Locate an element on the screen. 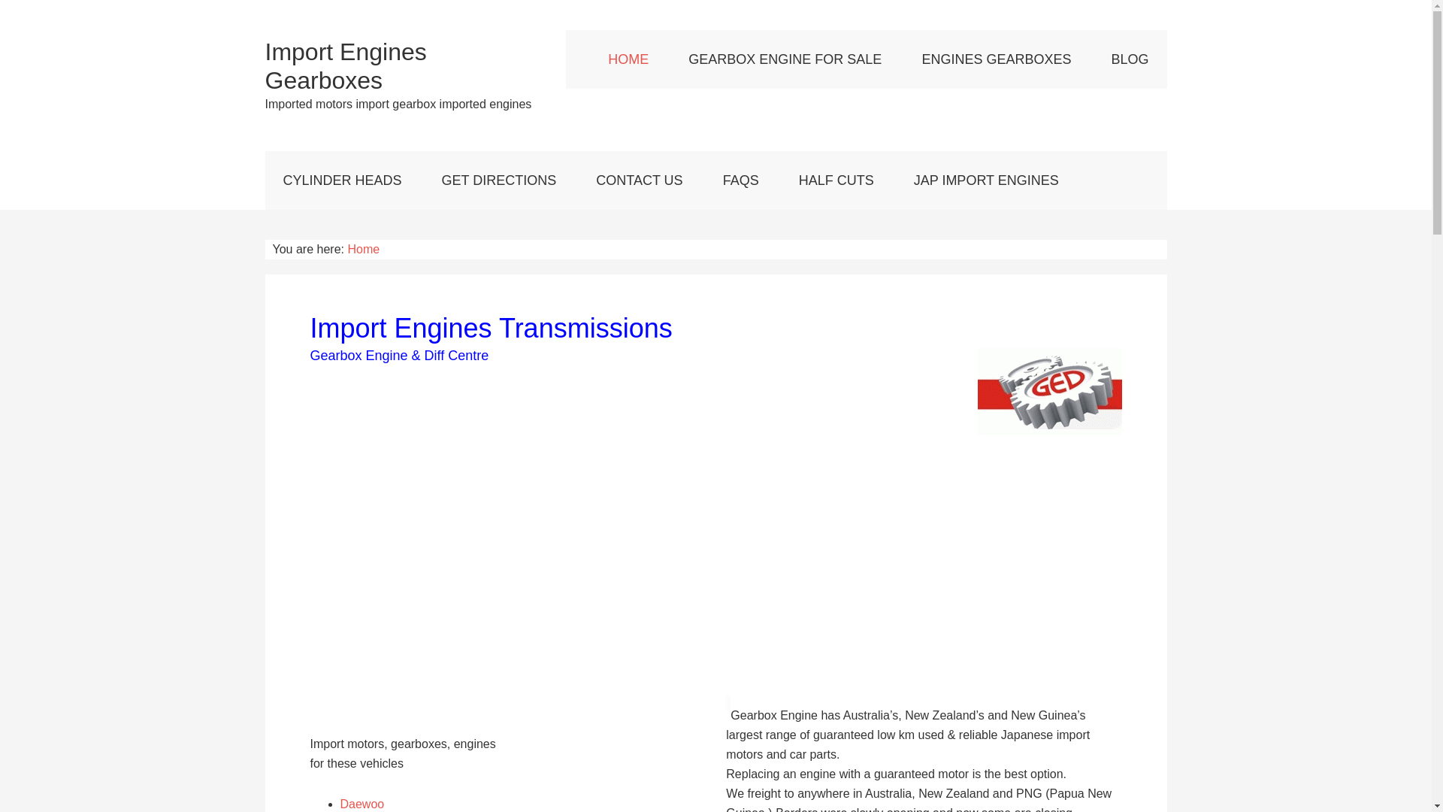 This screenshot has width=1443, height=812. CONTACT US is located at coordinates (639, 180).